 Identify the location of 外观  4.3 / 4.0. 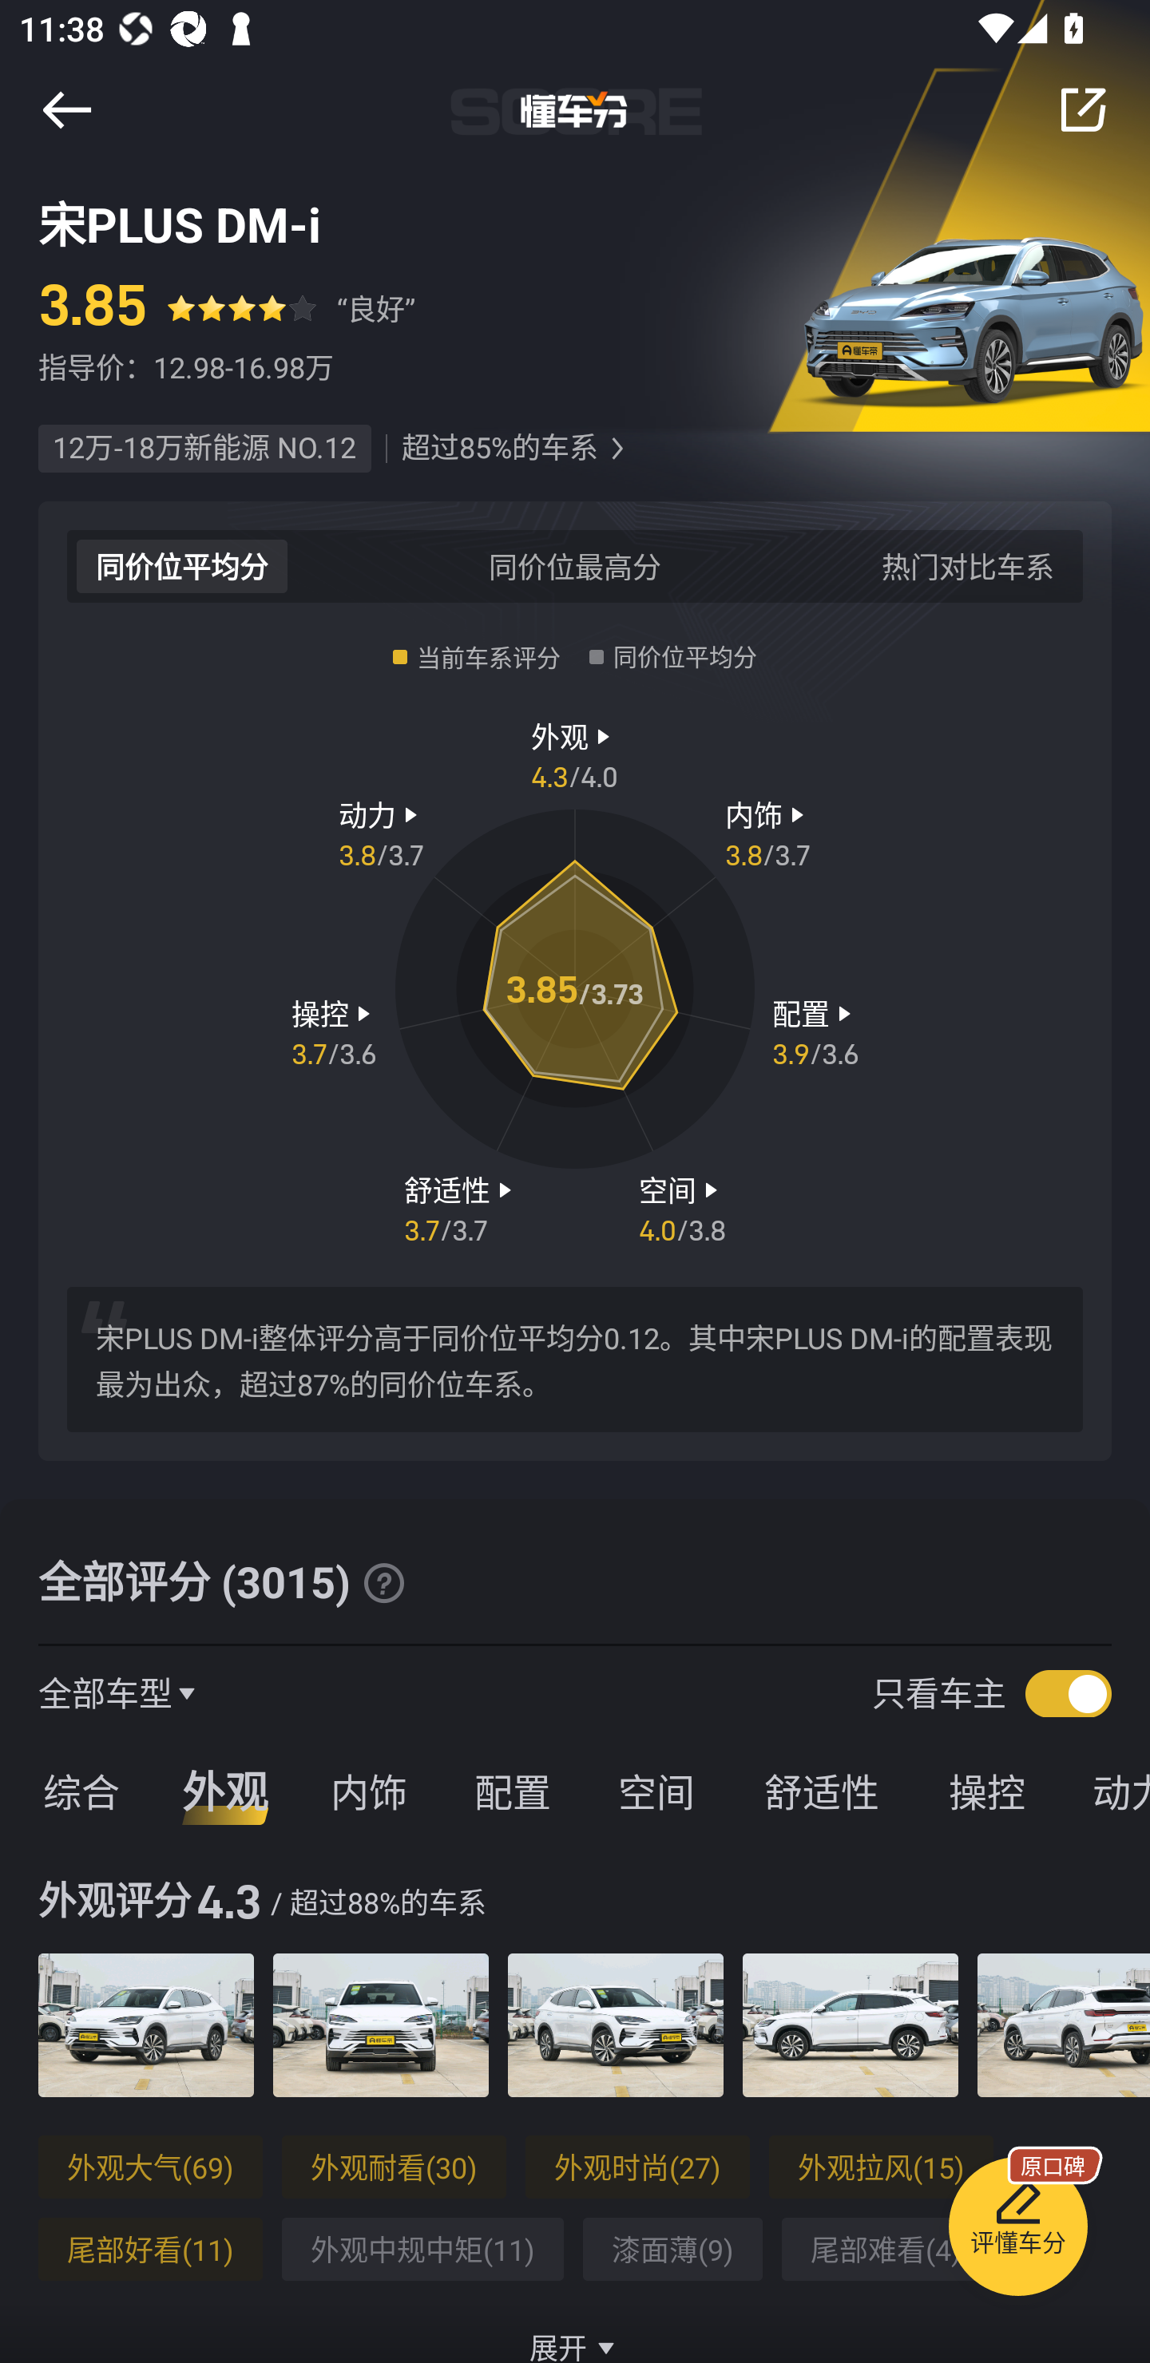
(575, 754).